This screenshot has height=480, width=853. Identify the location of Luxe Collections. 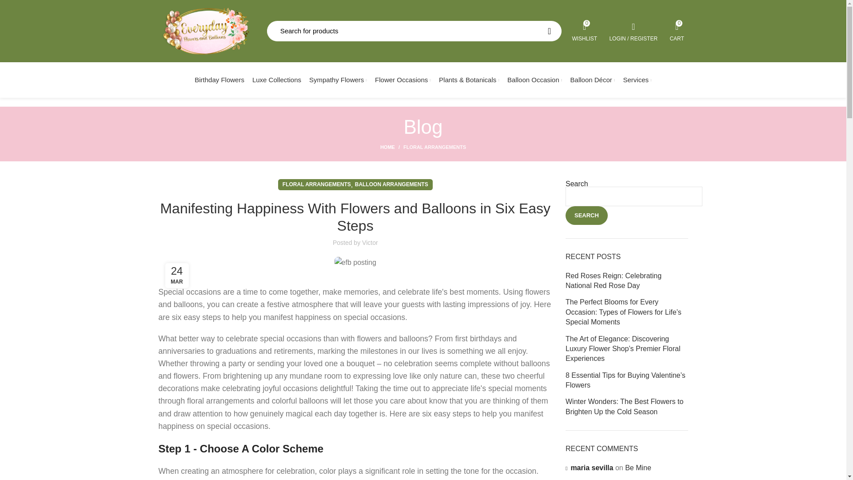
(414, 31).